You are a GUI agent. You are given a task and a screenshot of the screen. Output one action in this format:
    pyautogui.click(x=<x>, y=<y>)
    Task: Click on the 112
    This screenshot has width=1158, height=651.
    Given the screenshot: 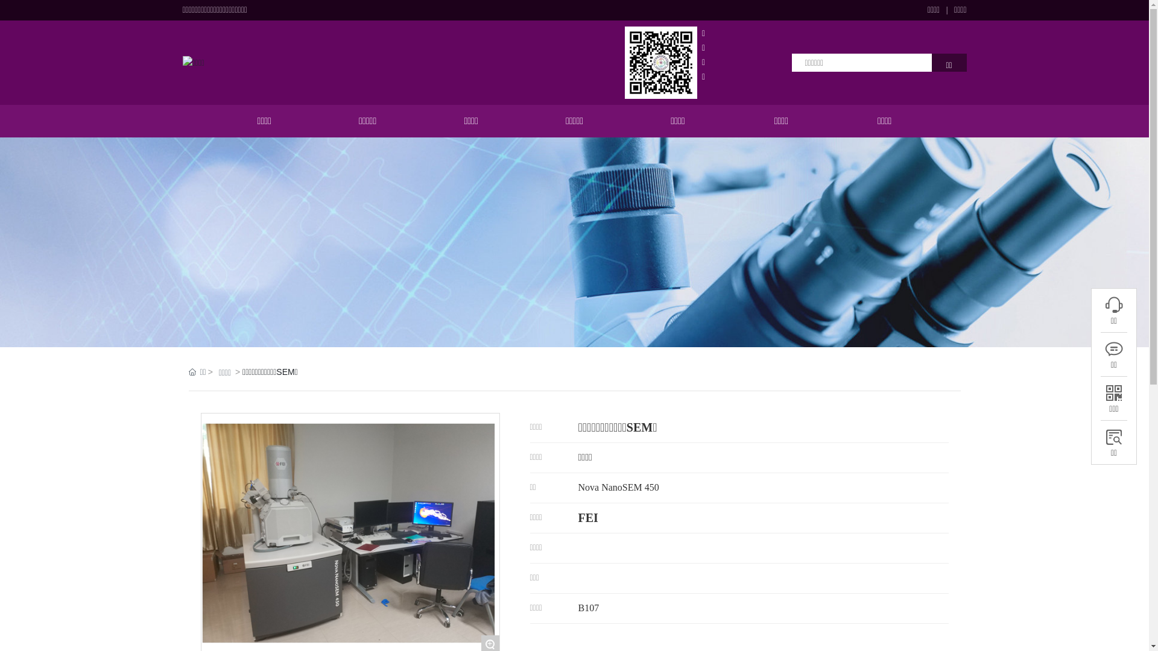 What is the action you would take?
    pyautogui.click(x=1114, y=305)
    